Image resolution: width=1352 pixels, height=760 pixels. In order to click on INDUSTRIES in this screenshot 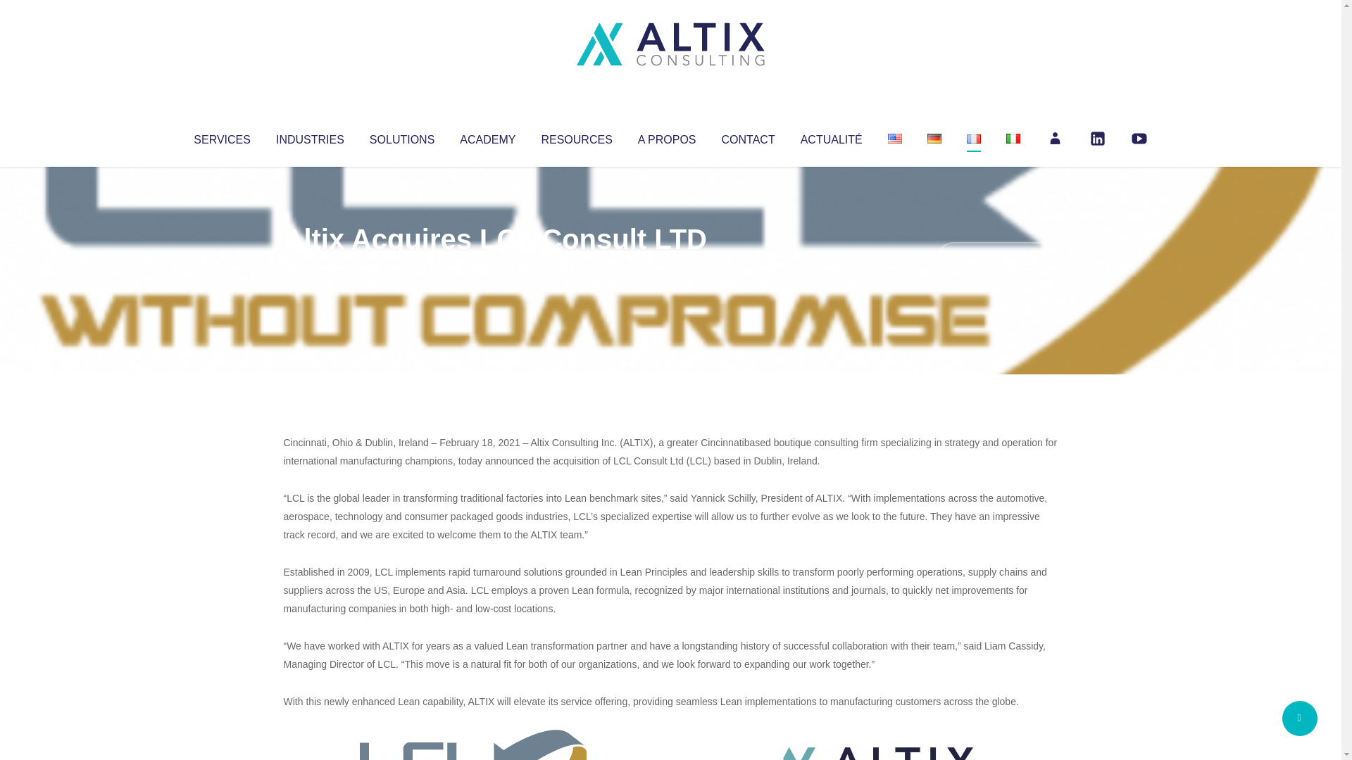, I will do `click(310, 137)`.